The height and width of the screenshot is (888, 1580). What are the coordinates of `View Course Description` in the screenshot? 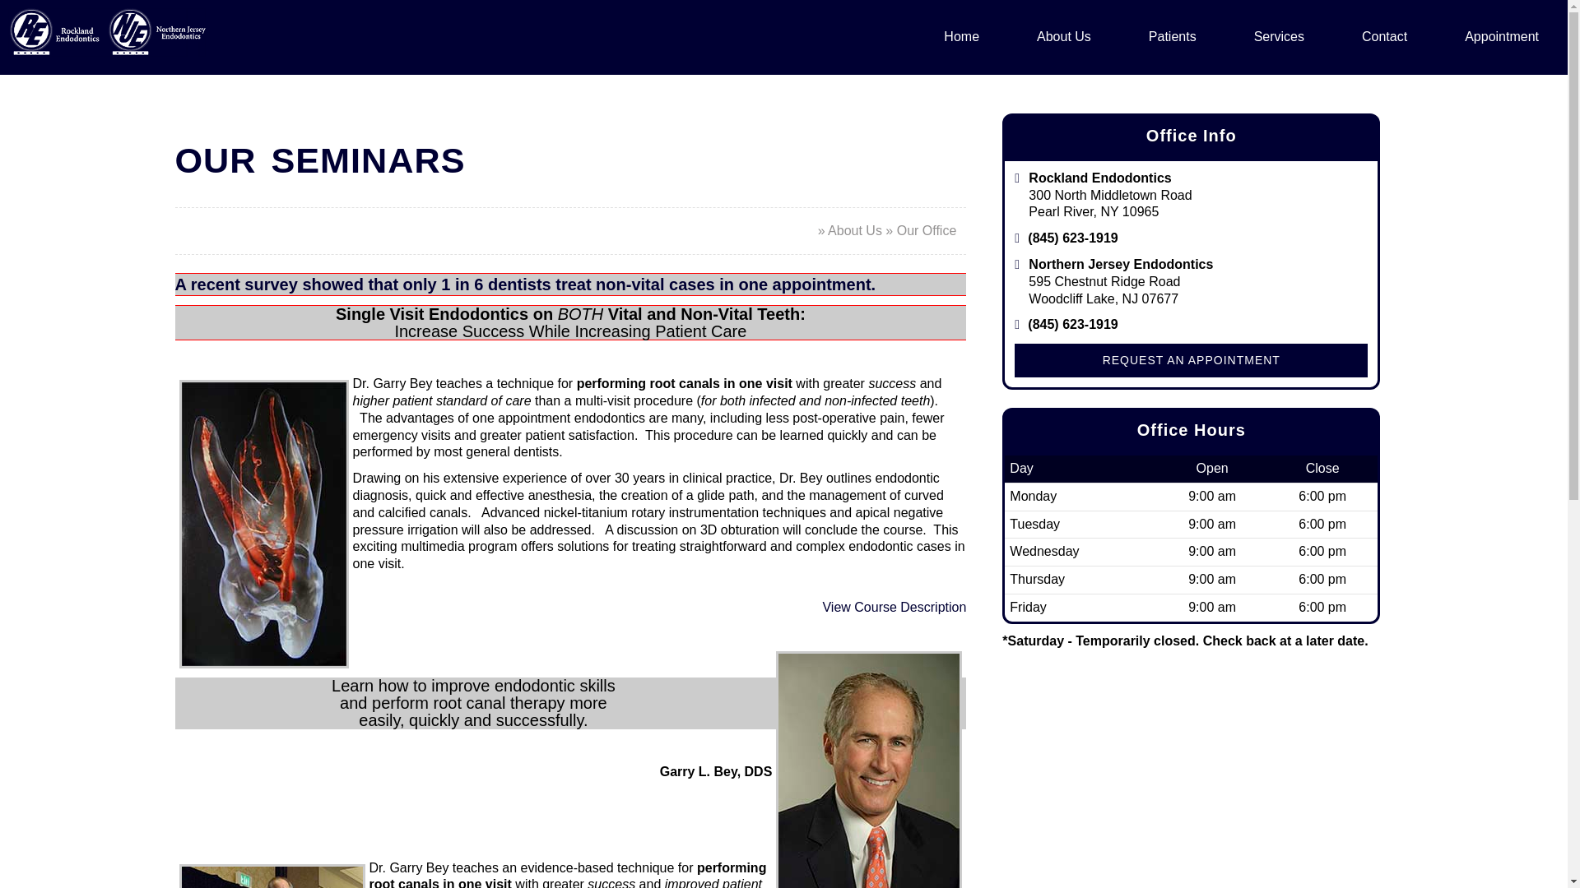 It's located at (894, 608).